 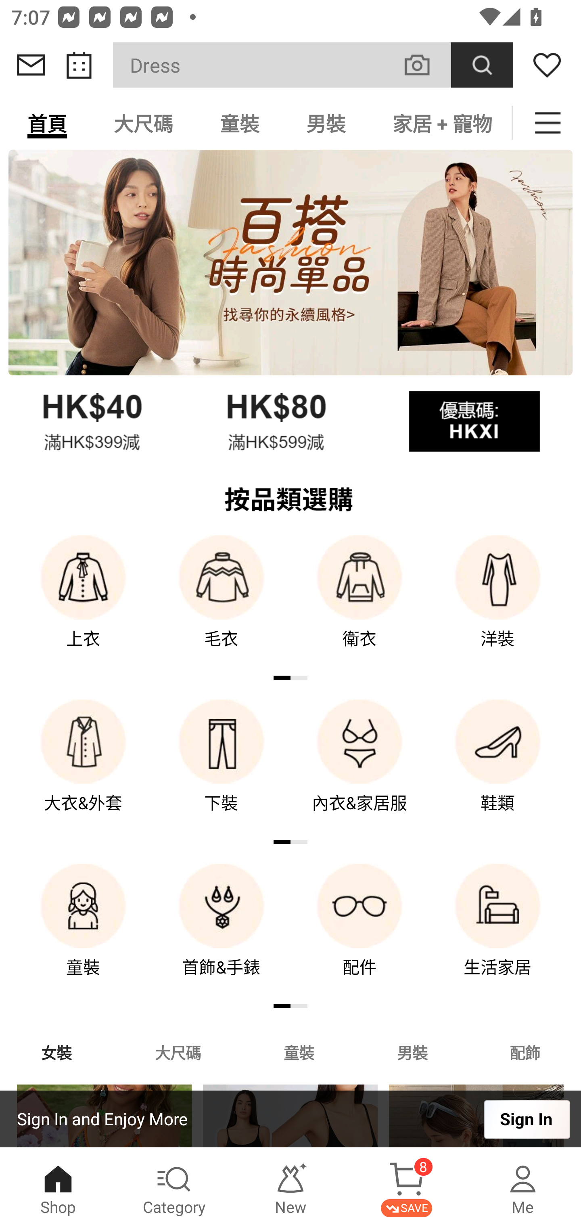 I want to click on 內衣&家居服, so click(x=359, y=767).